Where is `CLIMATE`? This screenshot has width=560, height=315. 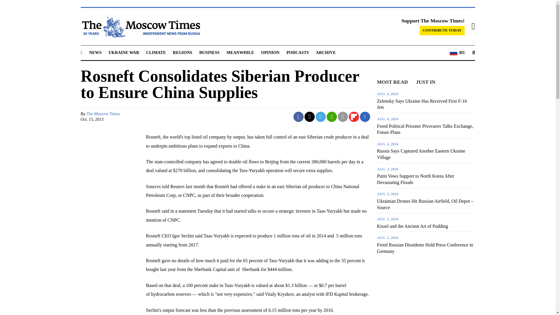 CLIMATE is located at coordinates (156, 52).